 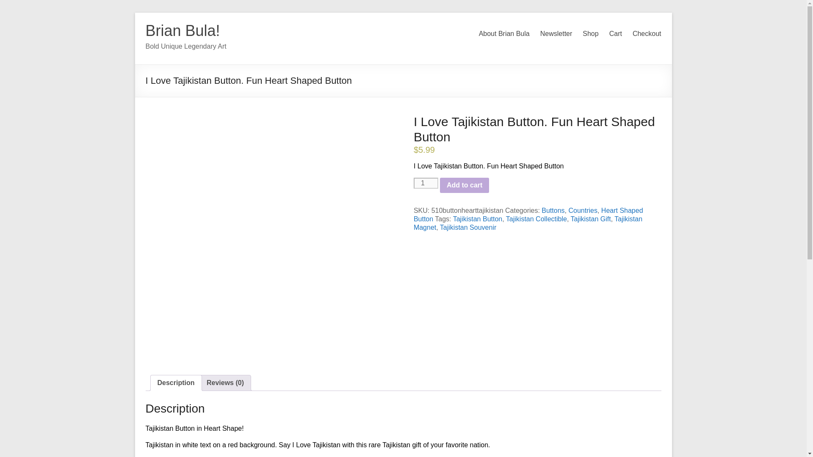 What do you see at coordinates (183, 30) in the screenshot?
I see `Brian Bula!` at bounding box center [183, 30].